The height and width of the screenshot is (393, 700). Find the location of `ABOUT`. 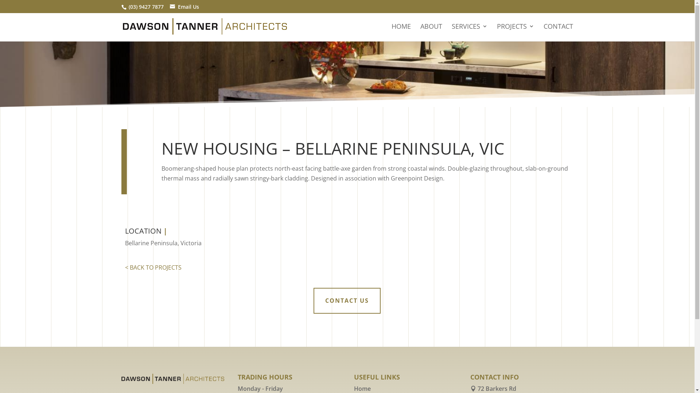

ABOUT is located at coordinates (431, 33).